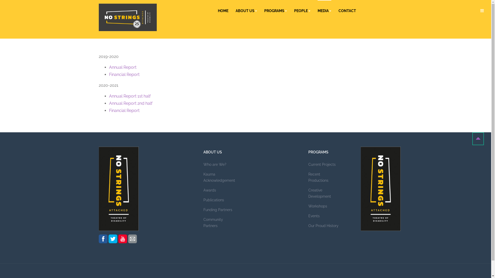 The height and width of the screenshot is (278, 495). I want to click on Twitter, so click(113, 239).